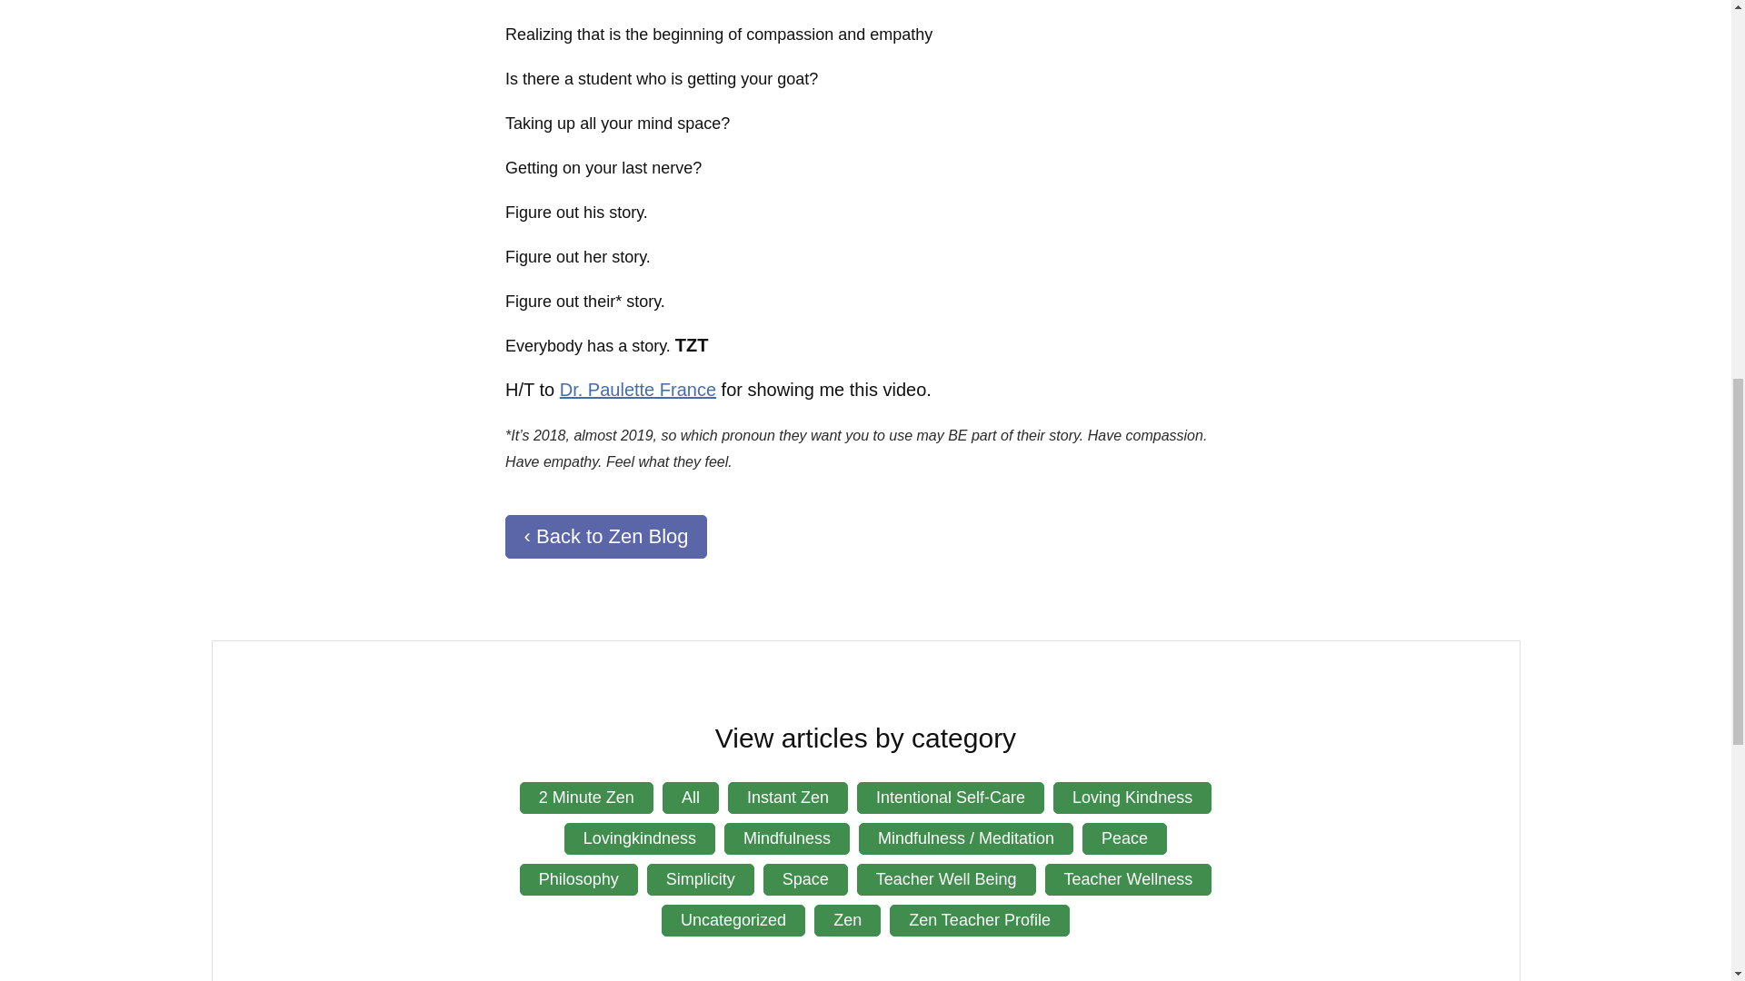 Image resolution: width=1745 pixels, height=981 pixels. What do you see at coordinates (980, 920) in the screenshot?
I see `Zen Teacher Profile` at bounding box center [980, 920].